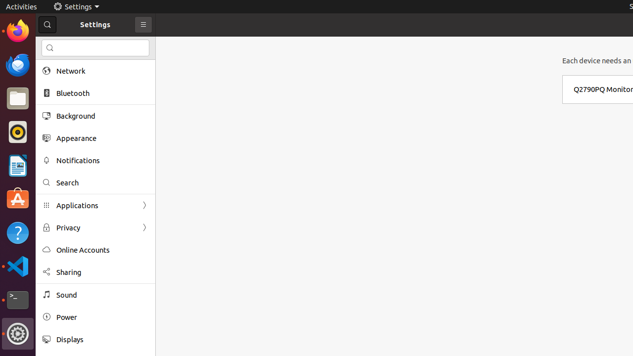  What do you see at coordinates (95, 206) in the screenshot?
I see `Applications` at bounding box center [95, 206].